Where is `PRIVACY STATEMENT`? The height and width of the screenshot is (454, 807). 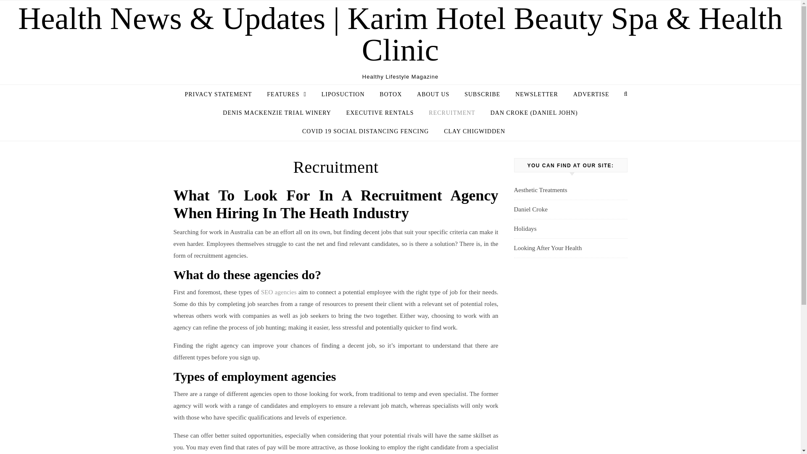 PRIVACY STATEMENT is located at coordinates (221, 95).